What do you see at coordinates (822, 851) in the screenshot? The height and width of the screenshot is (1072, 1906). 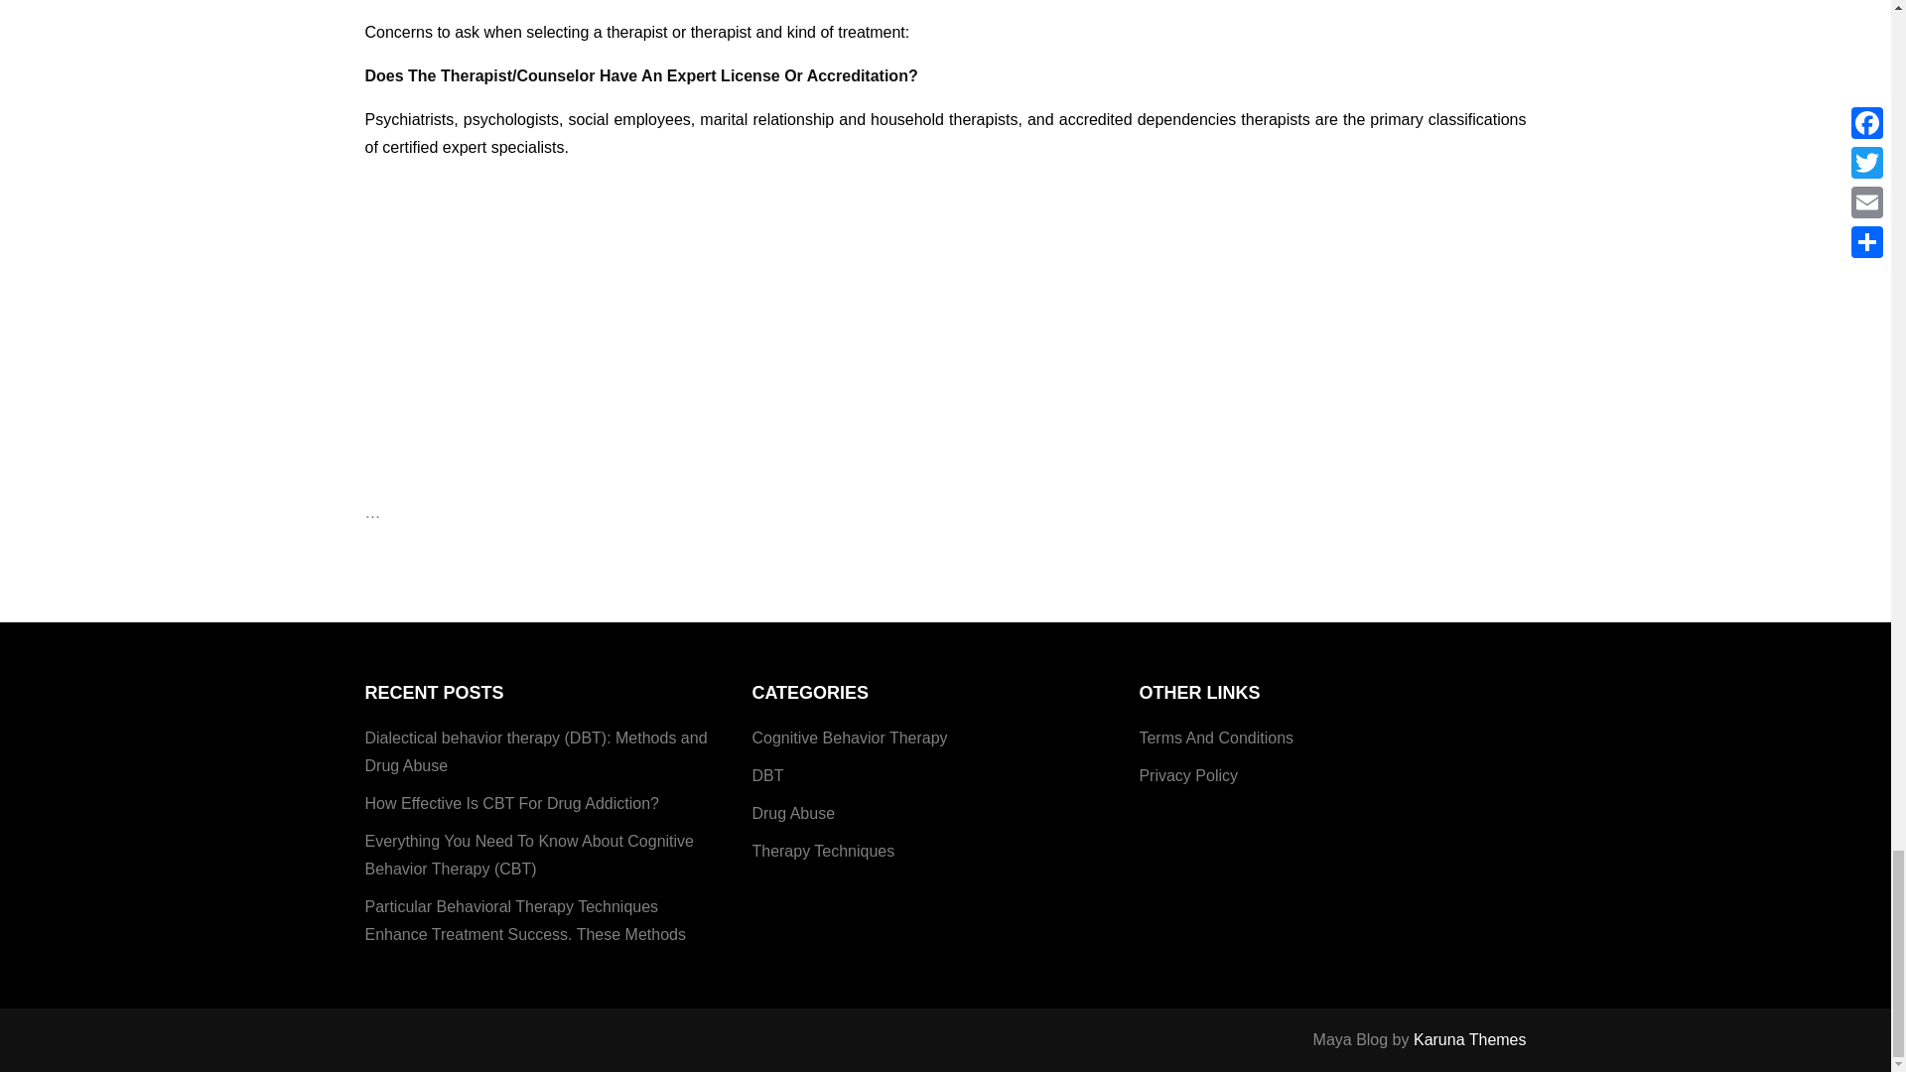 I see `Therapy Techniques` at bounding box center [822, 851].